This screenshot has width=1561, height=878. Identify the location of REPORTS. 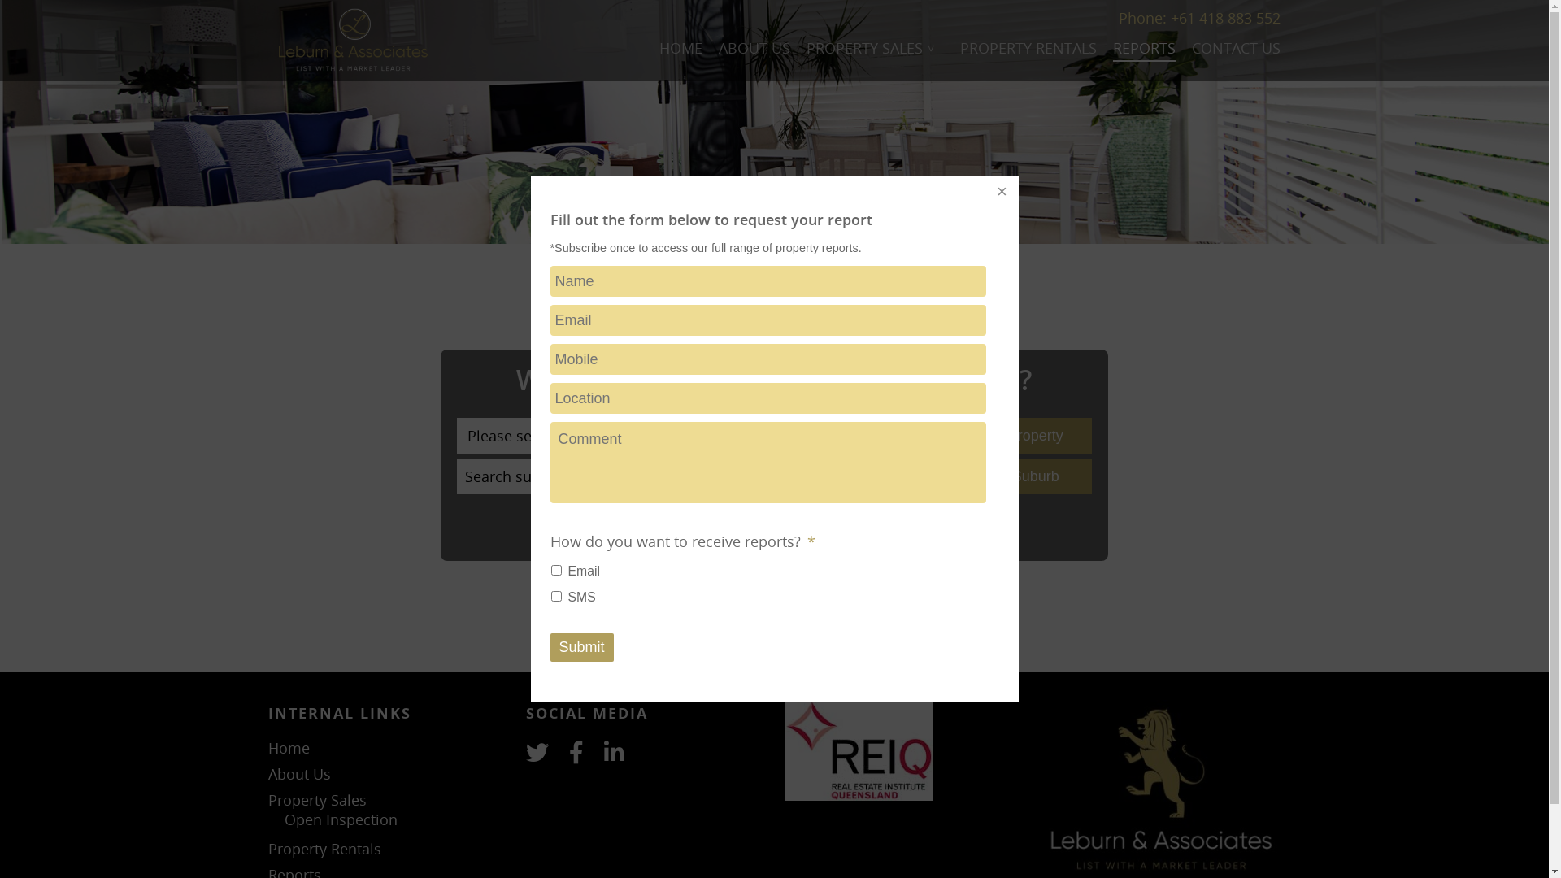
(1145, 49).